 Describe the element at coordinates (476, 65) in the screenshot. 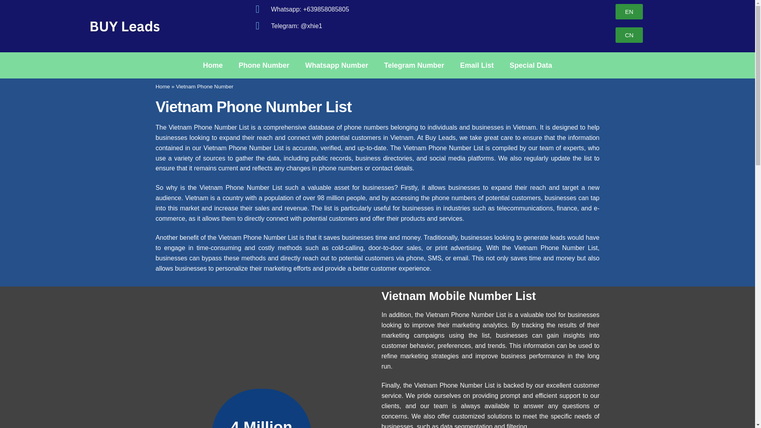

I see `Email List` at that location.